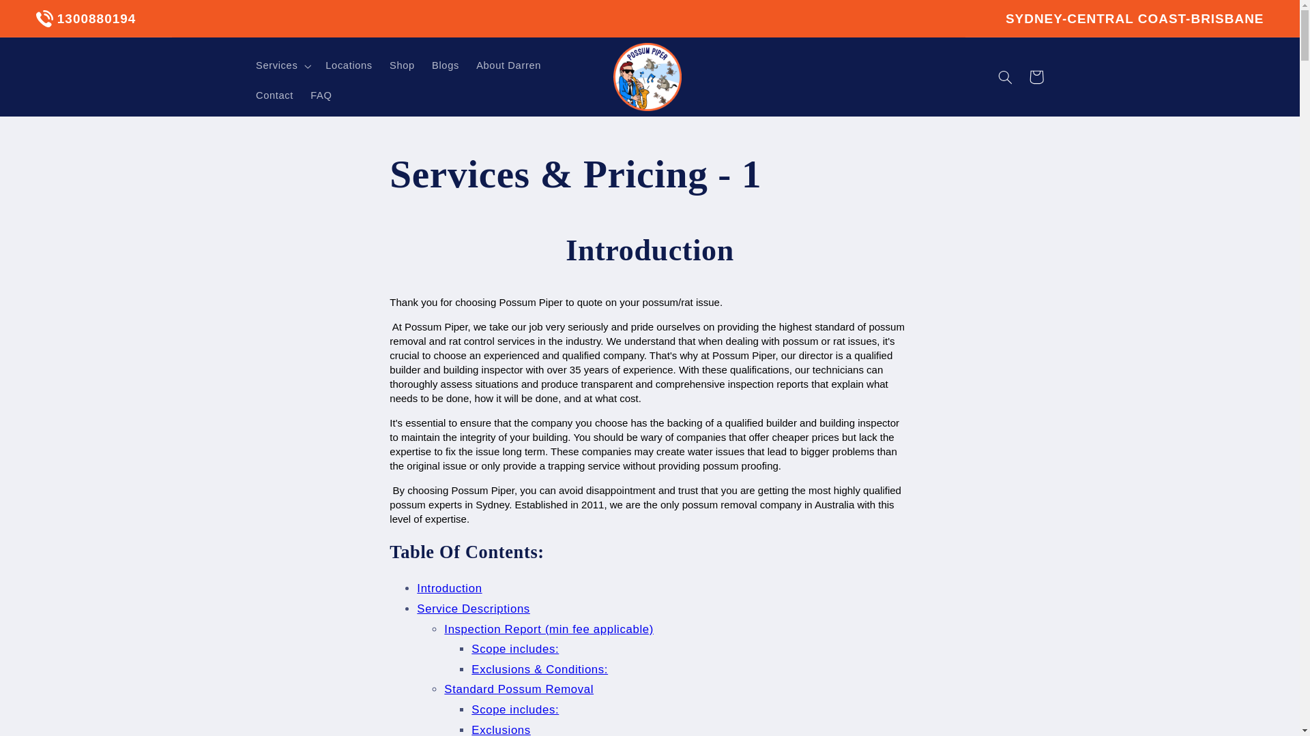  I want to click on Introduction, so click(449, 588).